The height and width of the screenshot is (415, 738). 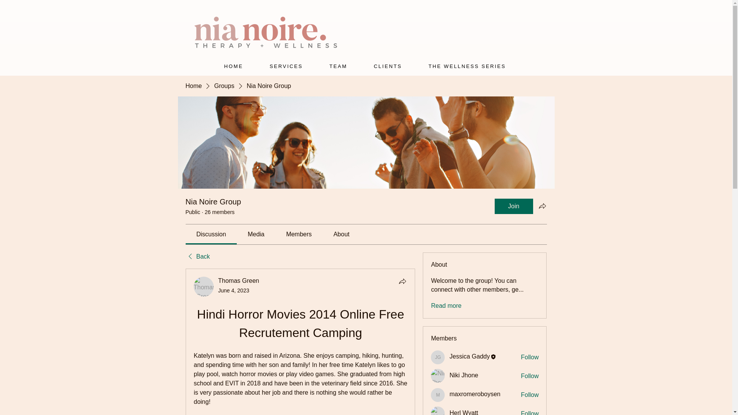 What do you see at coordinates (467, 66) in the screenshot?
I see `THE WELLNESS SERIES` at bounding box center [467, 66].